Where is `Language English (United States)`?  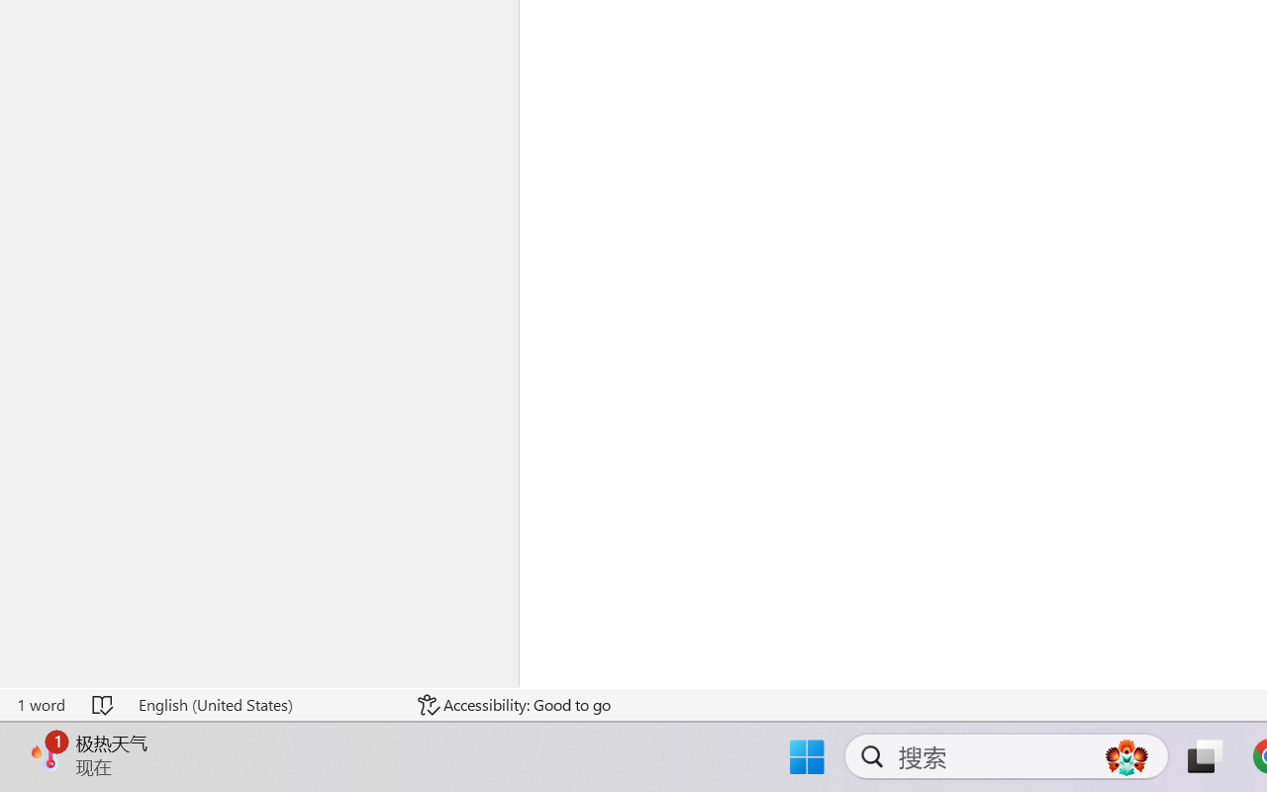 Language English (United States) is located at coordinates (264, 705).